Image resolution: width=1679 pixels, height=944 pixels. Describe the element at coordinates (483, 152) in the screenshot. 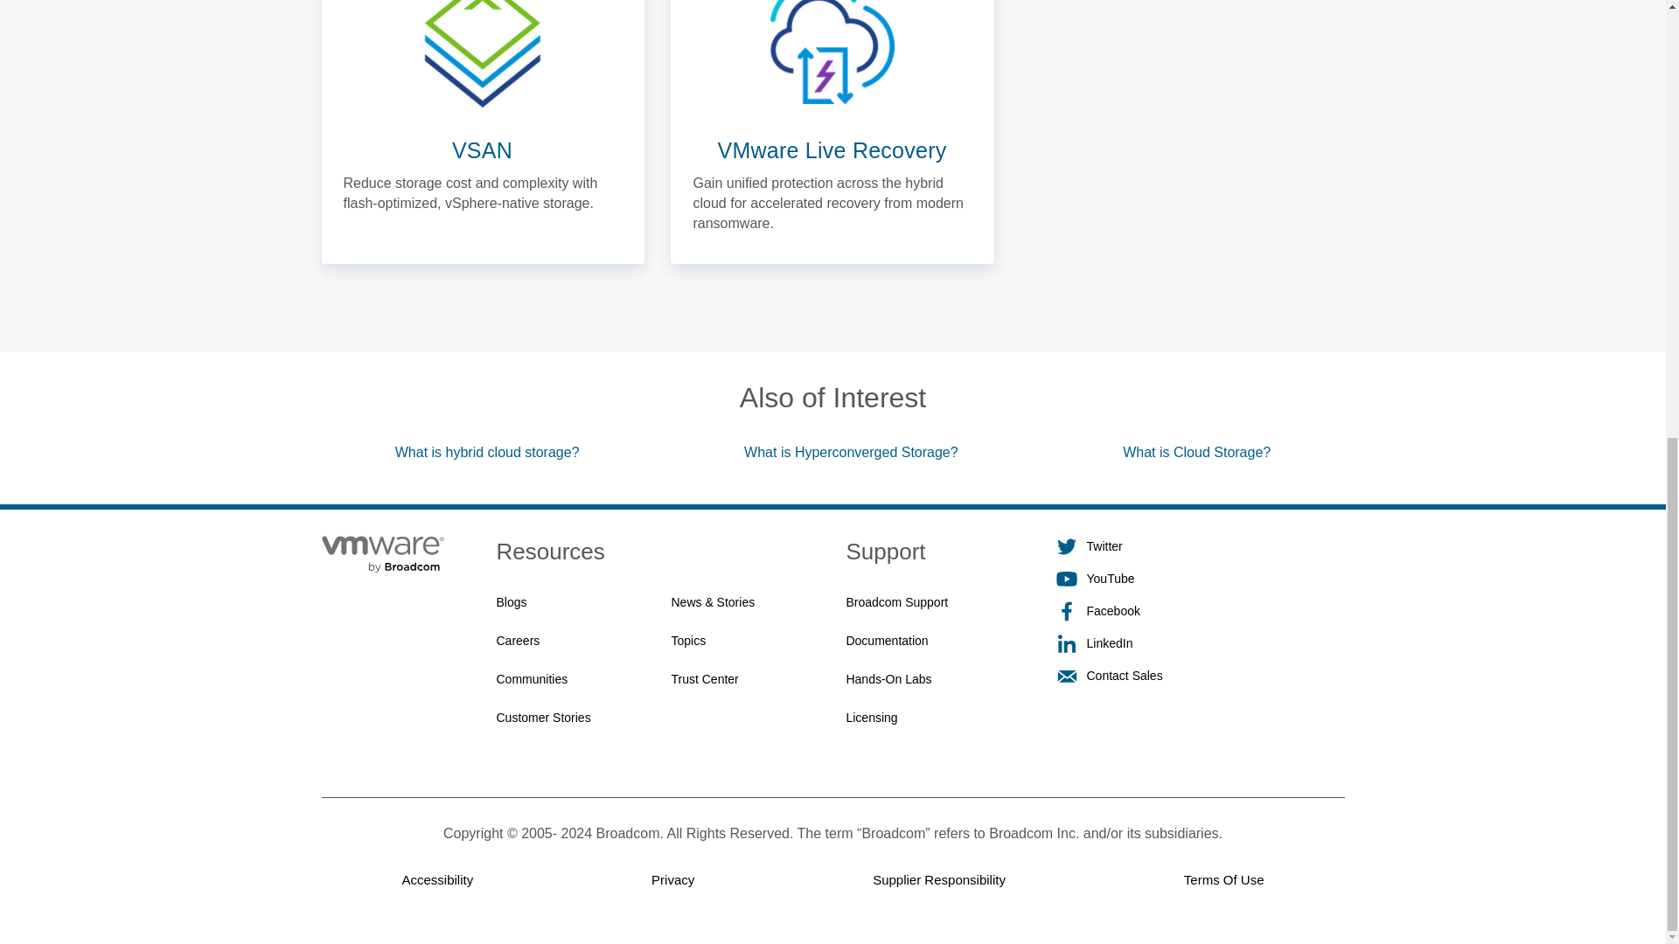

I see `VSAN` at that location.